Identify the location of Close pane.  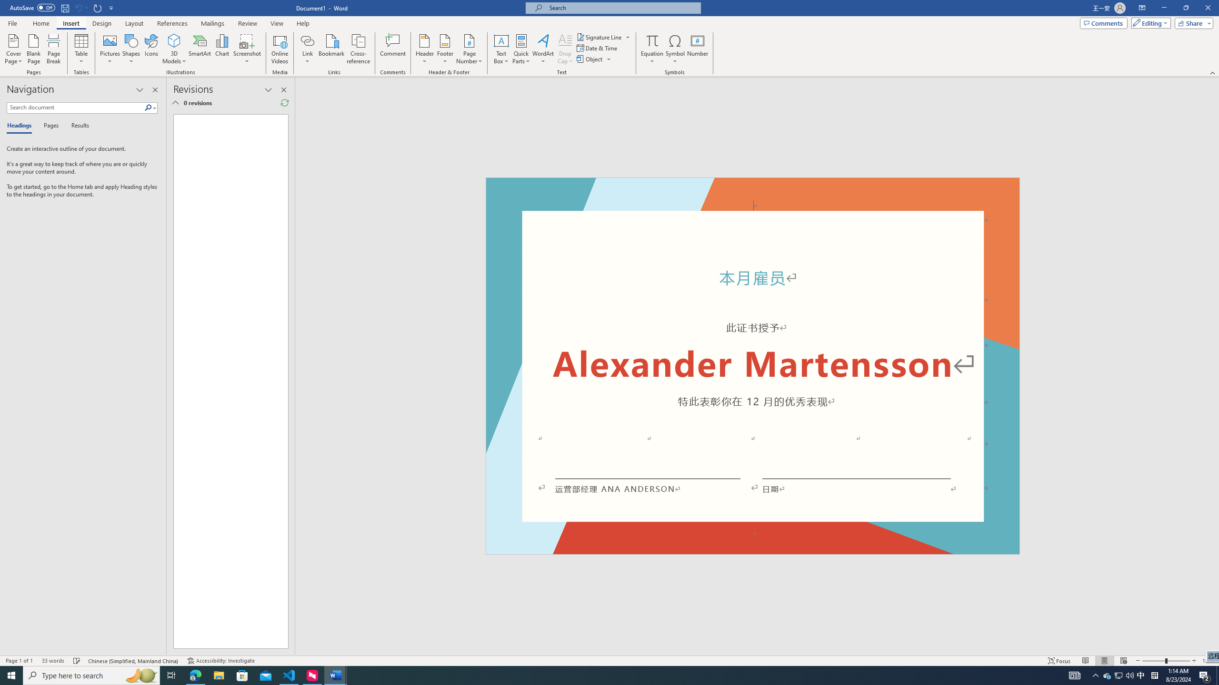
(155, 90).